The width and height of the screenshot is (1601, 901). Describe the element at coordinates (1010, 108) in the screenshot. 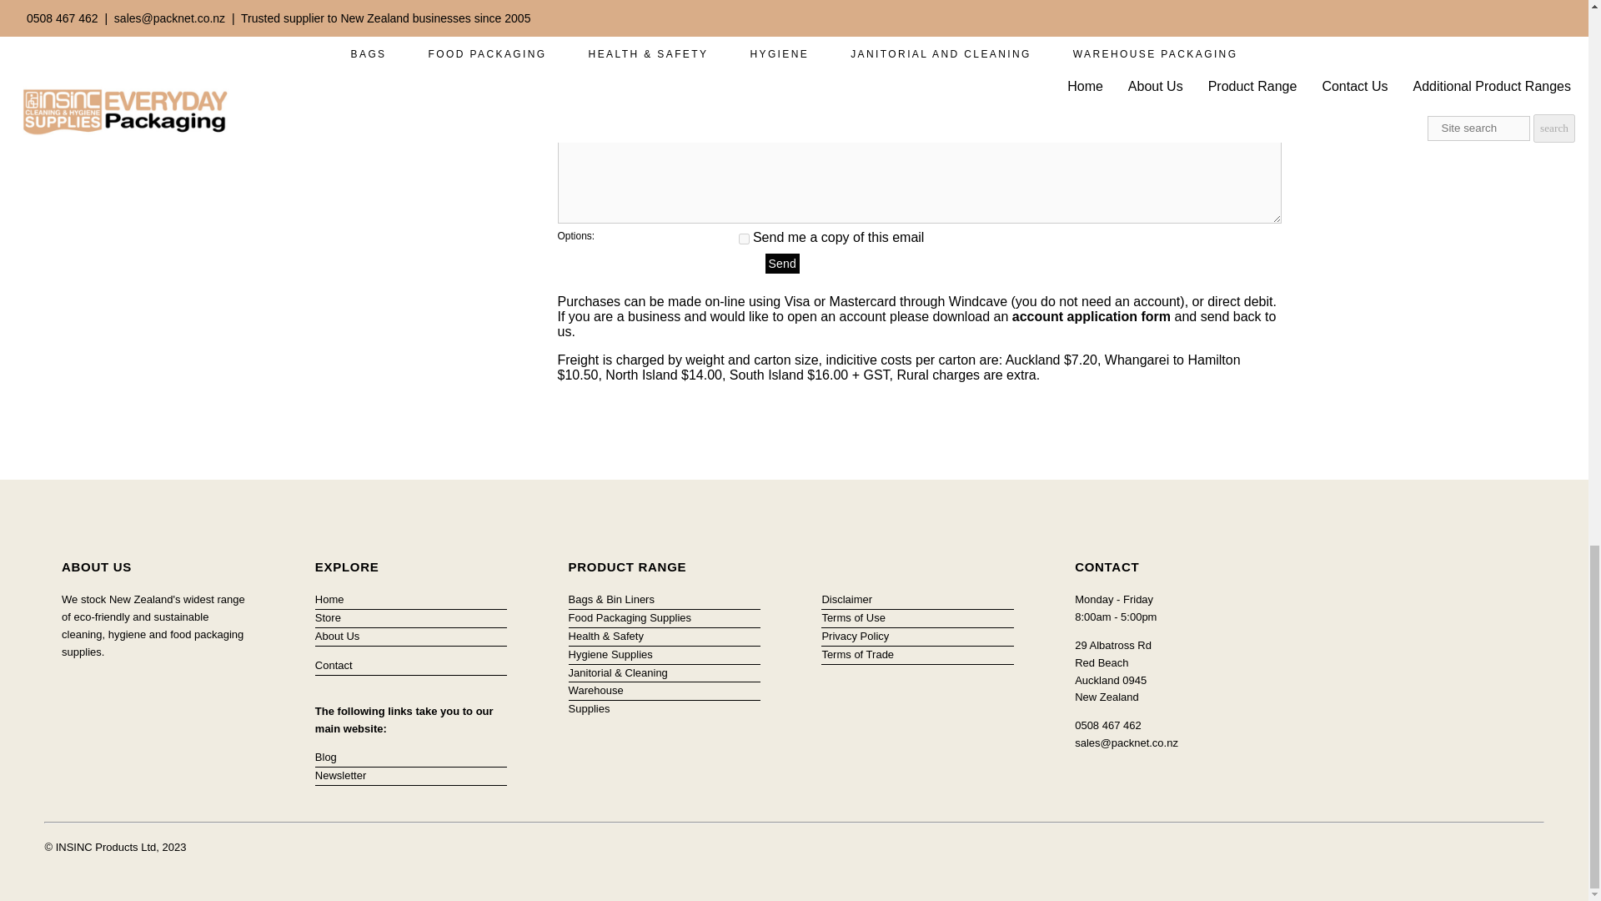

I see `Product Enquiry - Mini Dish Leaf - Epicure` at that location.